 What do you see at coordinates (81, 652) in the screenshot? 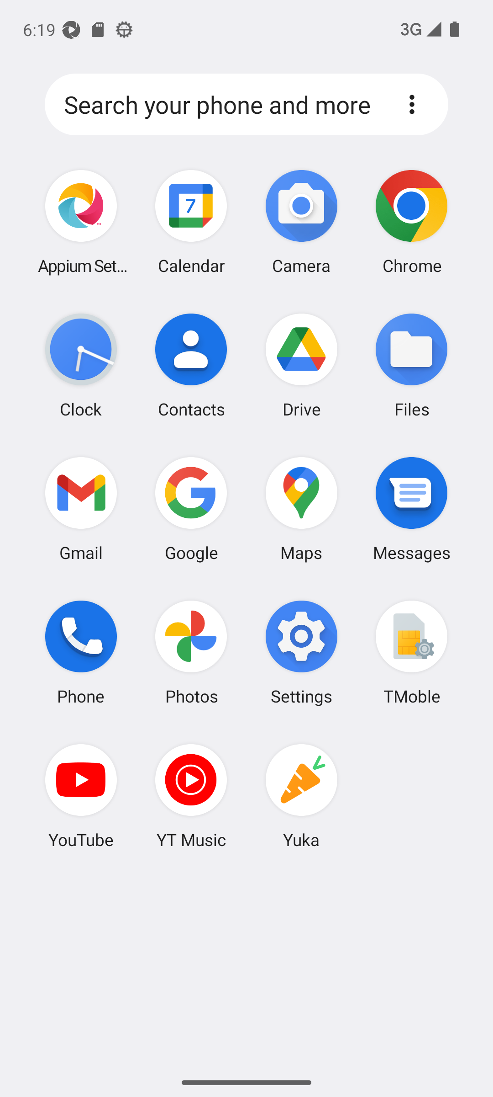
I see `Phone` at bounding box center [81, 652].